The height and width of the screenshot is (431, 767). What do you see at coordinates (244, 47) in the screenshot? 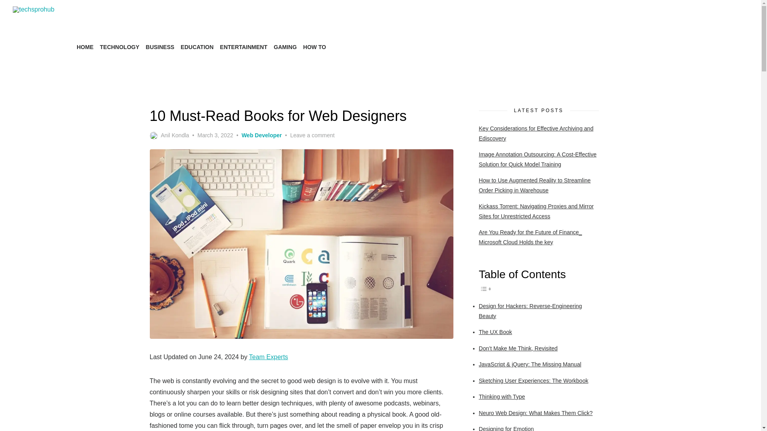
I see `ENTERTAINMENT` at bounding box center [244, 47].